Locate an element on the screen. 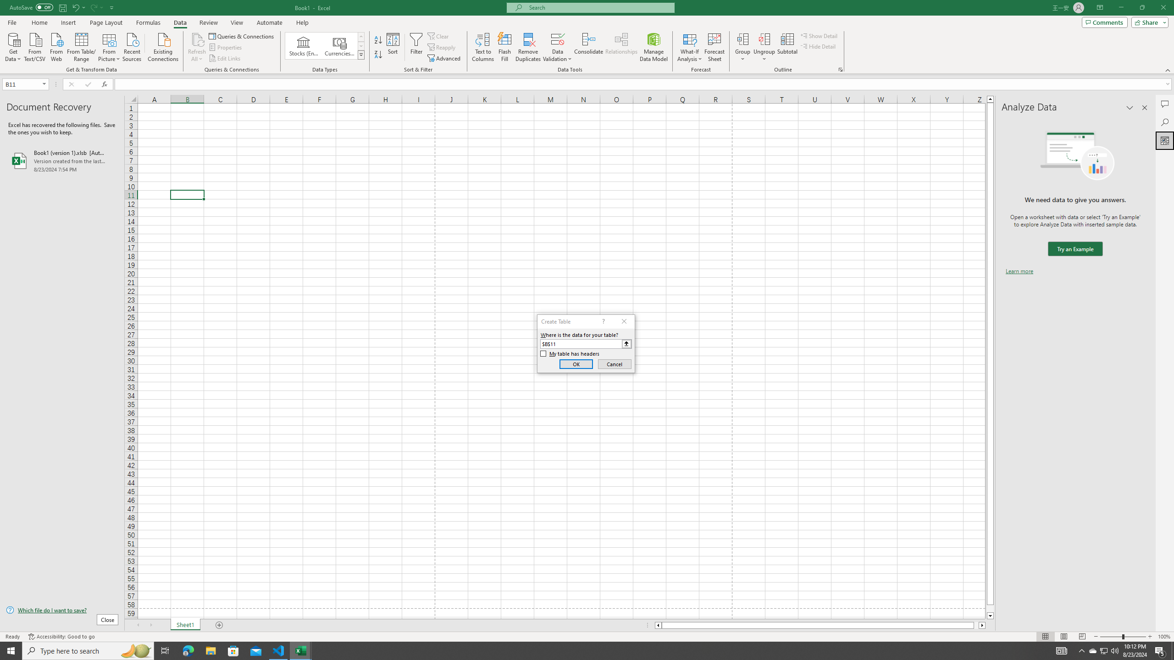 The height and width of the screenshot is (660, 1174). Hide Detail is located at coordinates (818, 46).